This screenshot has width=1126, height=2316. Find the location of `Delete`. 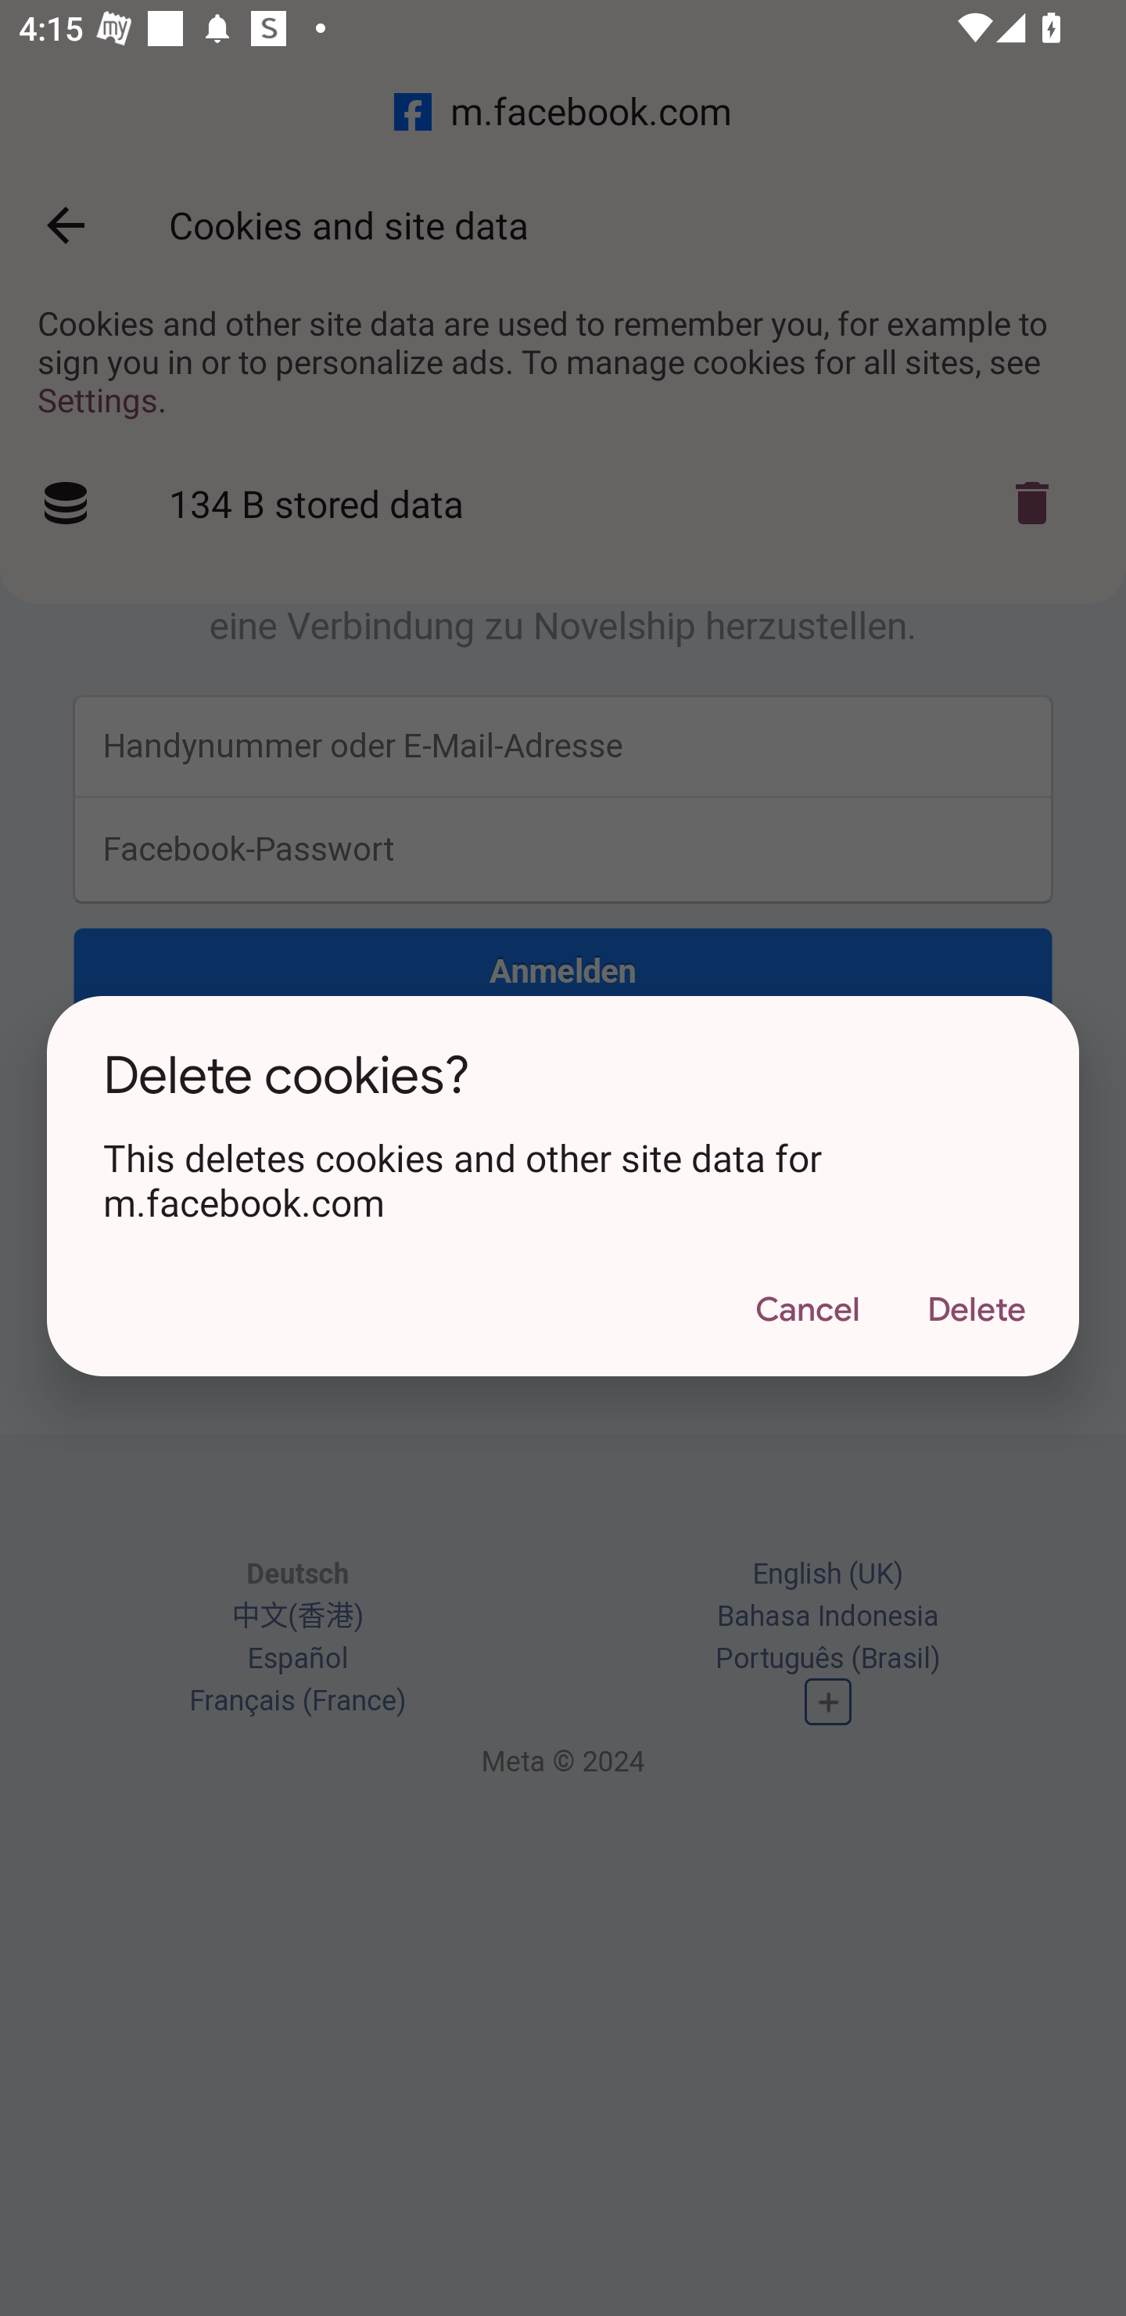

Delete is located at coordinates (976, 1311).